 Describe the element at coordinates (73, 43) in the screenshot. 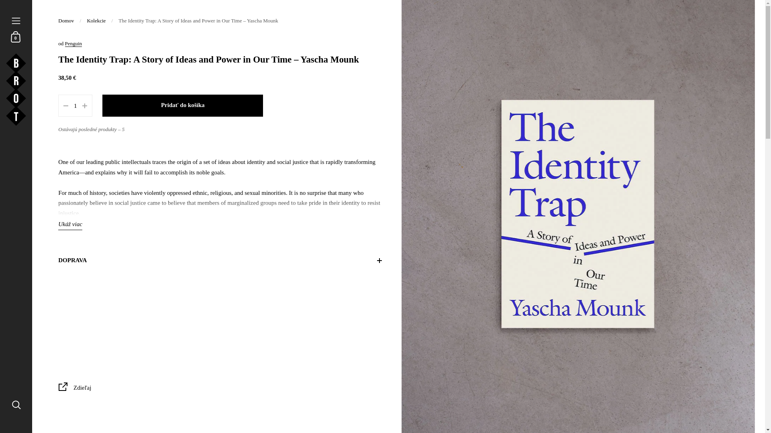

I see `Penguin` at that location.